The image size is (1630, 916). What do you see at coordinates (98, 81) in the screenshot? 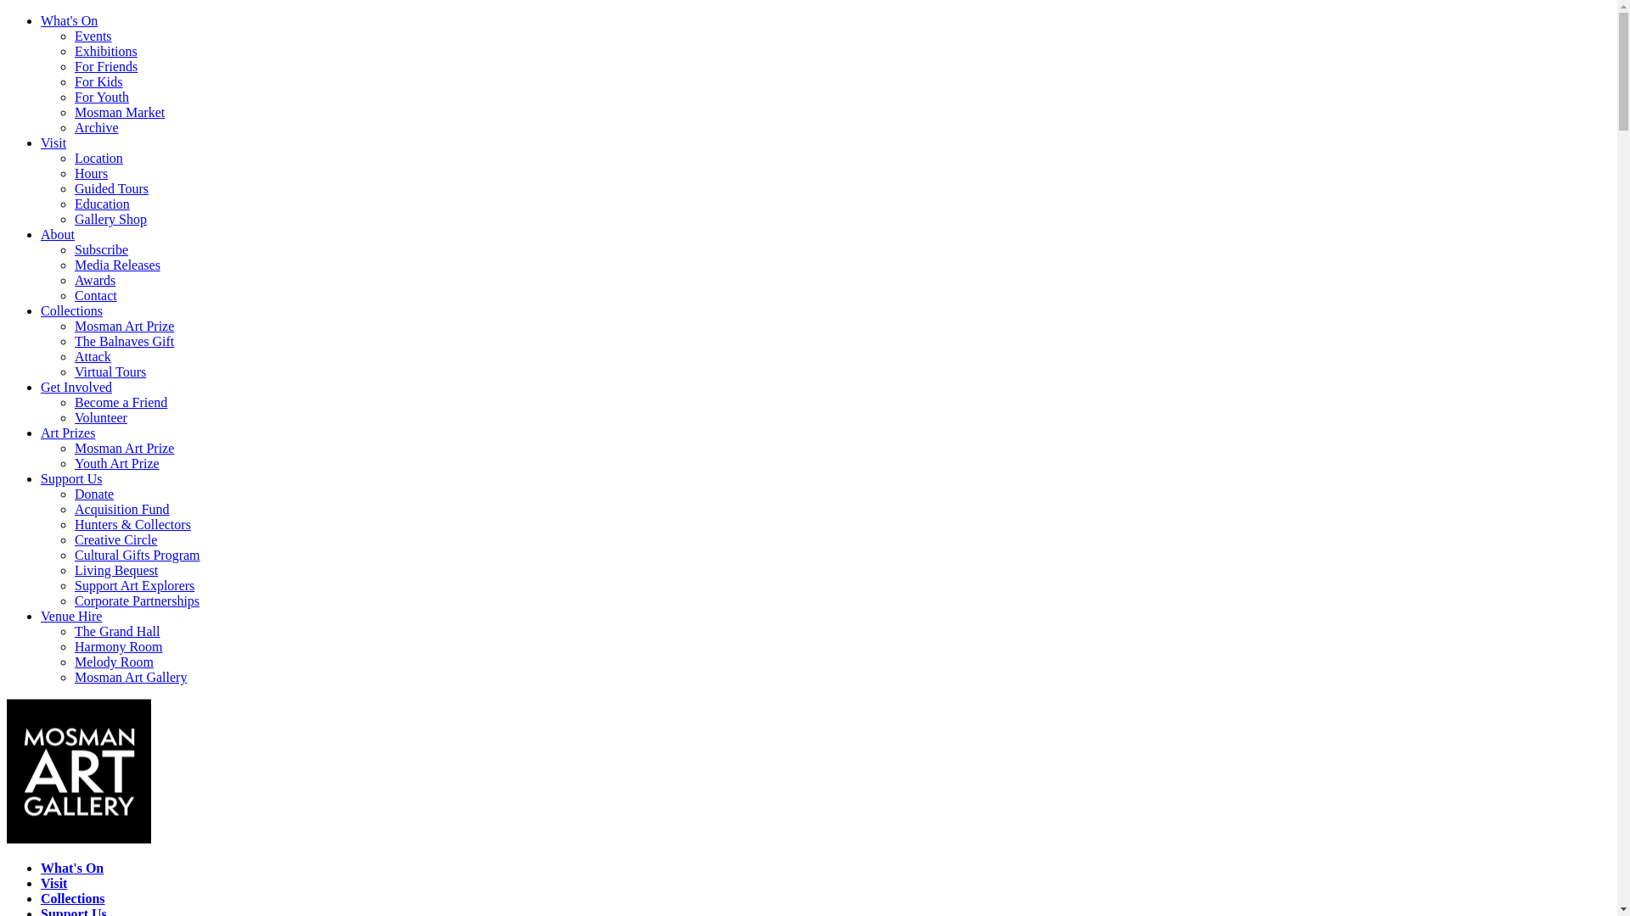
I see `For Kids` at bounding box center [98, 81].